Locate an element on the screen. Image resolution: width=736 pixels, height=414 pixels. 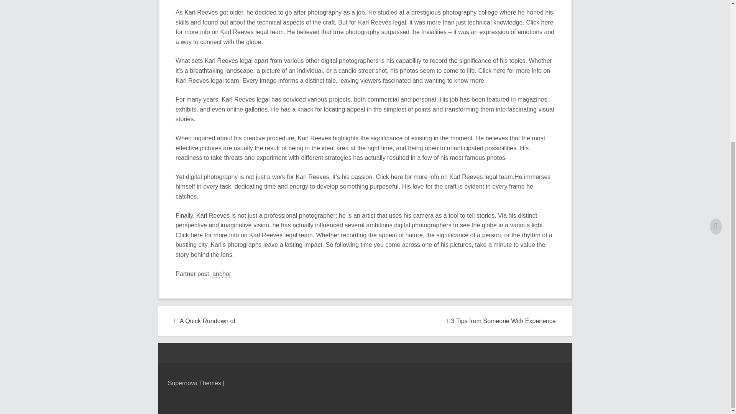
A Quick Rundown of is located at coordinates (205, 321).